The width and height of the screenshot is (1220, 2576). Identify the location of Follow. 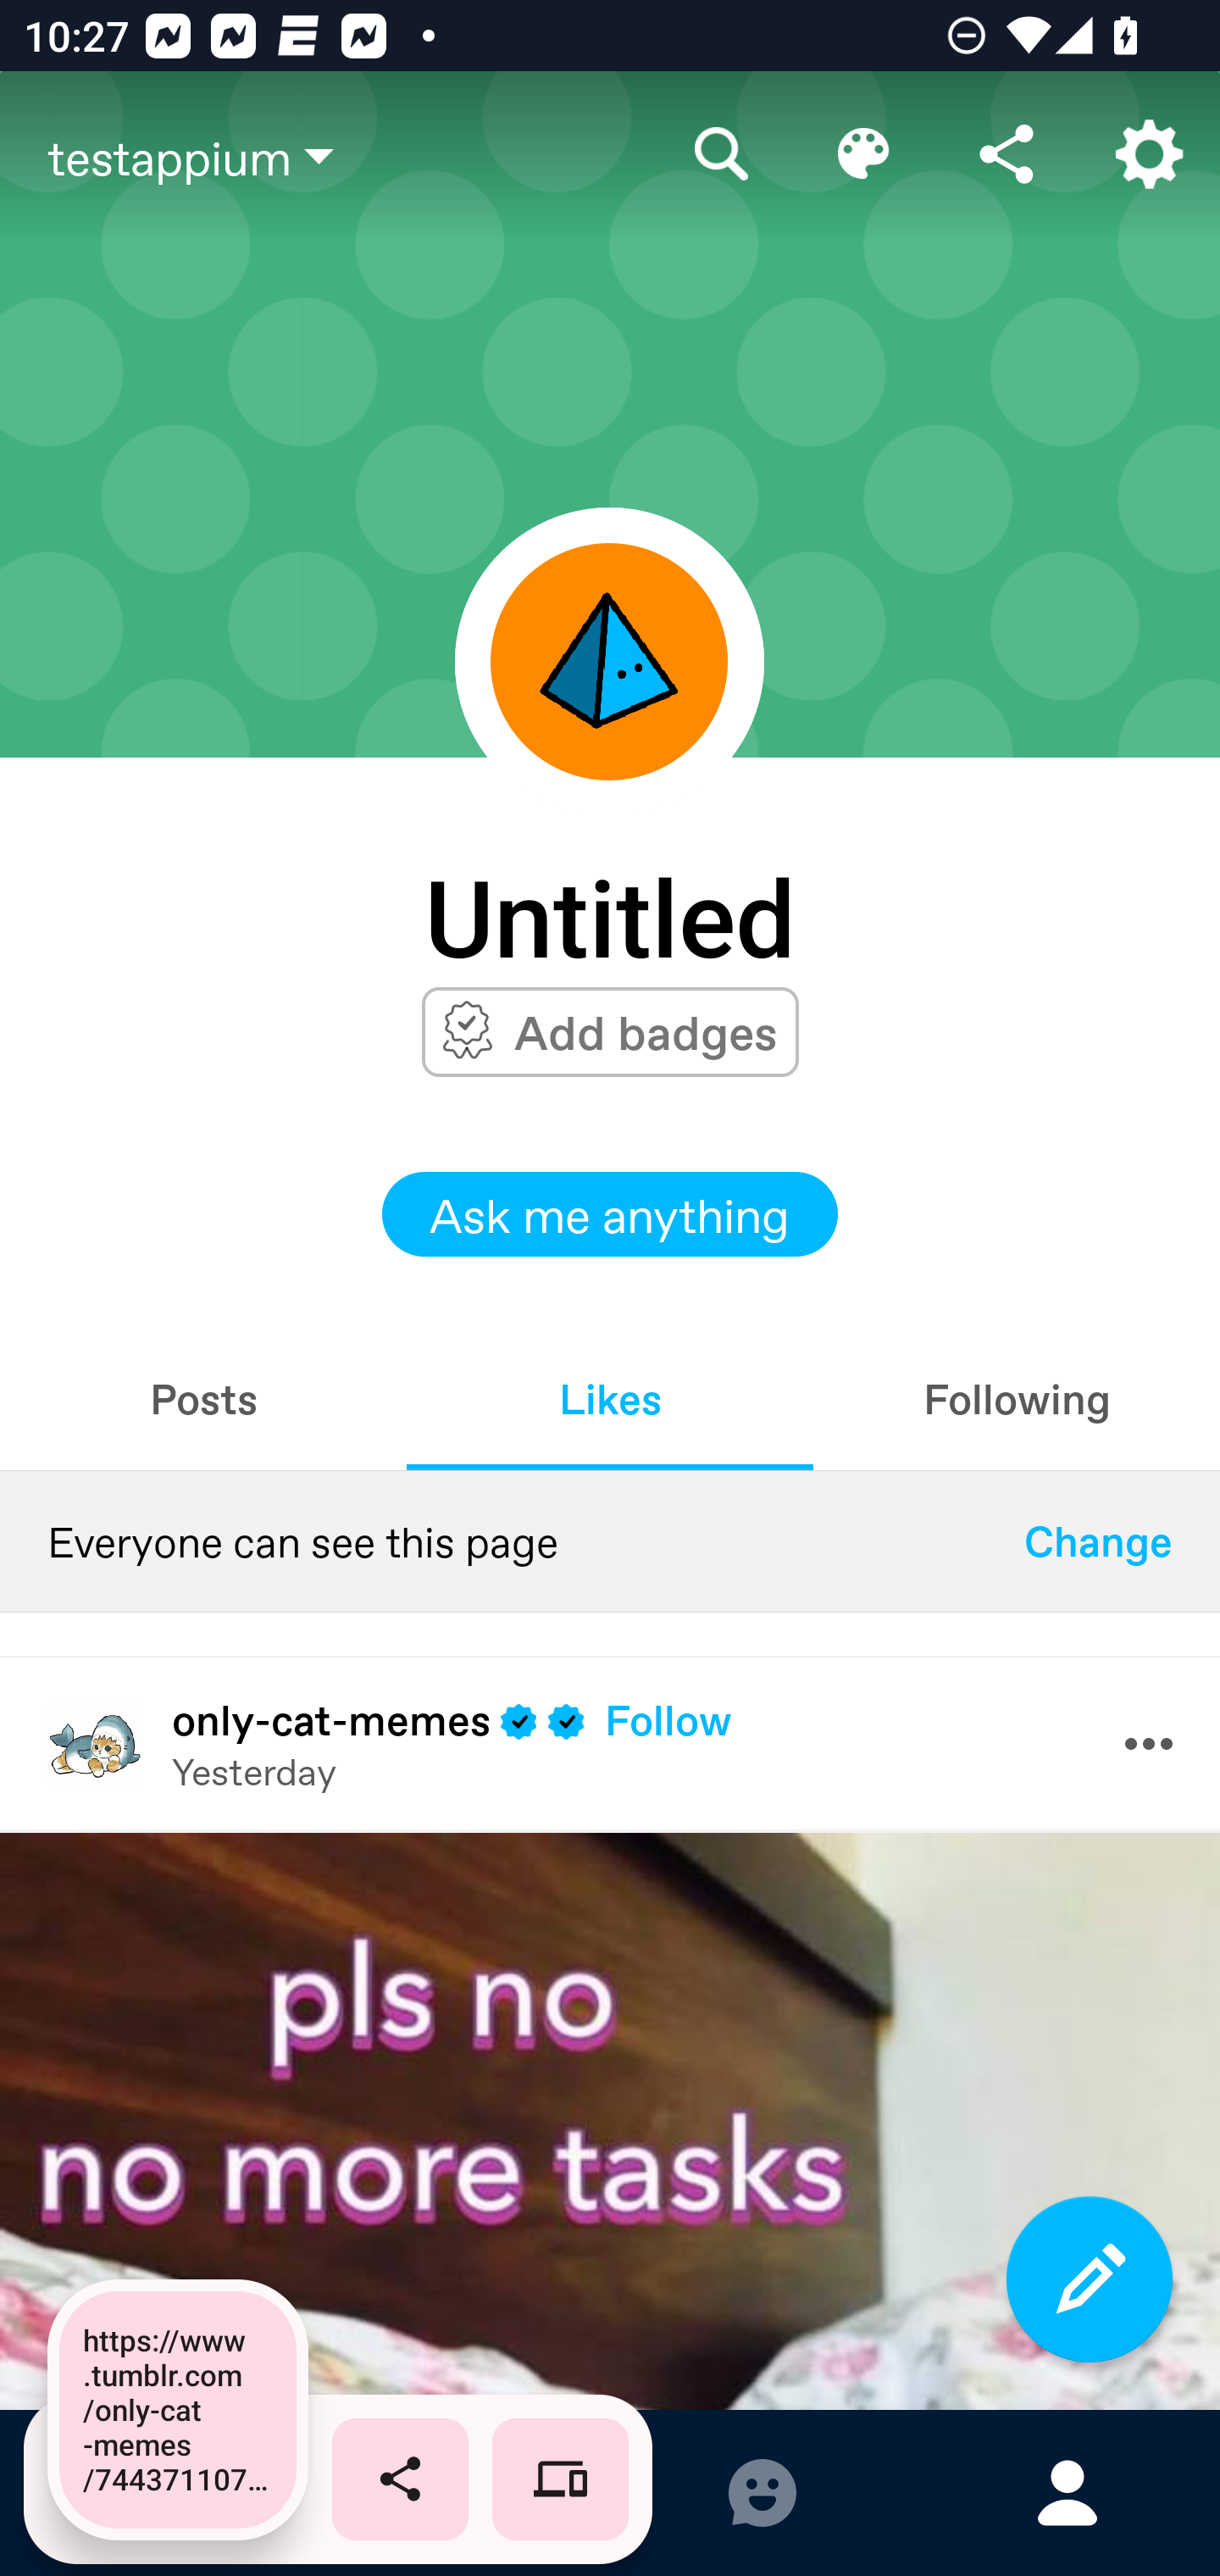
(668, 1719).